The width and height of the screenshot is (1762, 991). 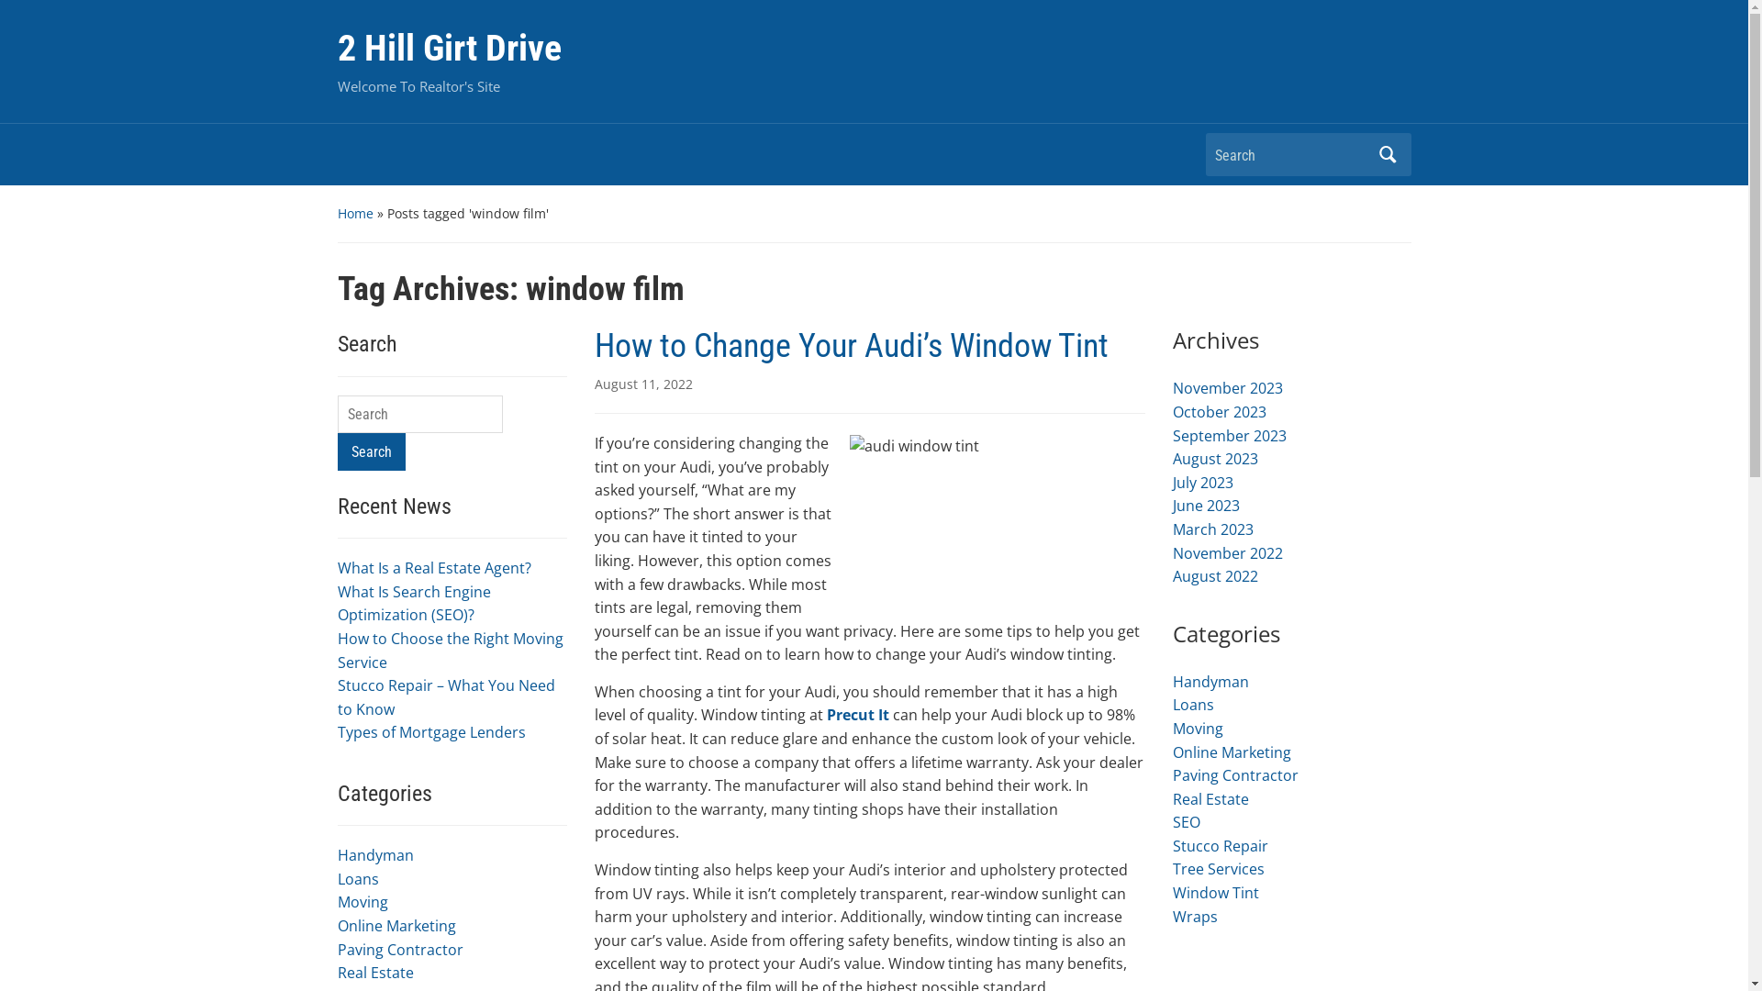 What do you see at coordinates (644, 384) in the screenshot?
I see `August 11, 2022` at bounding box center [644, 384].